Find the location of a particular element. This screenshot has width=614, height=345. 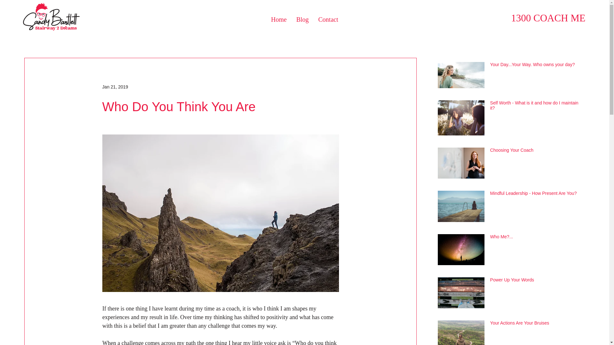

Blog is located at coordinates (302, 19).